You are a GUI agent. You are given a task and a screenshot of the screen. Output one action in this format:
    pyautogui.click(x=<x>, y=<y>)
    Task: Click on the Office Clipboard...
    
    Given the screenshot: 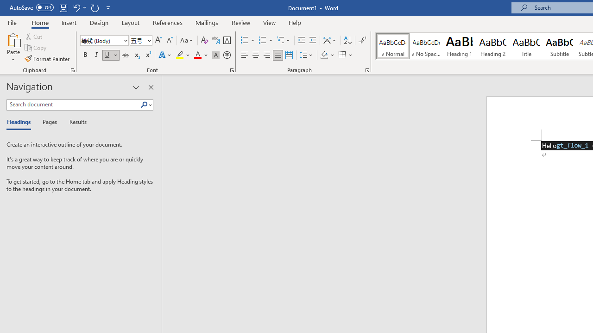 What is the action you would take?
    pyautogui.click(x=72, y=70)
    